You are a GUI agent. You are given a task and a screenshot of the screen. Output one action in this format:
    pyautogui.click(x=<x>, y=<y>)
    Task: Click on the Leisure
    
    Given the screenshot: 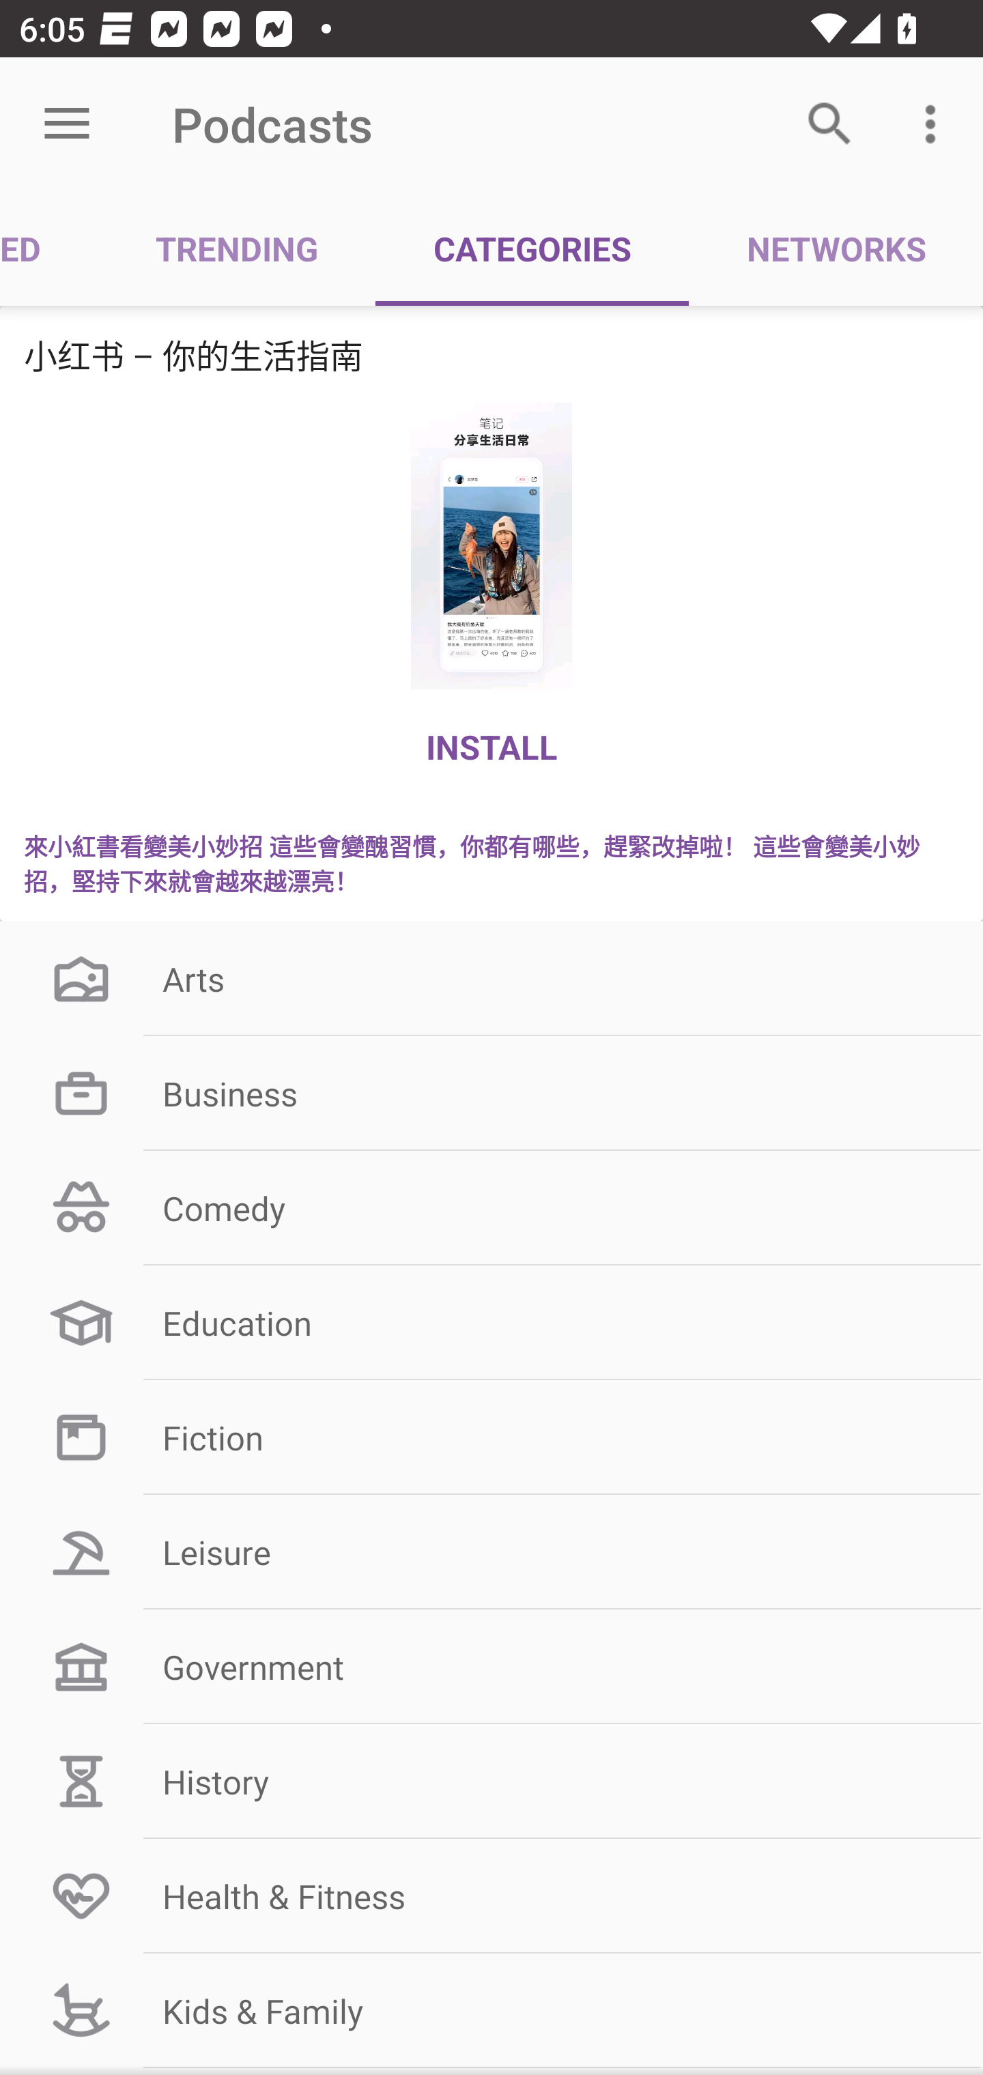 What is the action you would take?
    pyautogui.click(x=491, y=1552)
    